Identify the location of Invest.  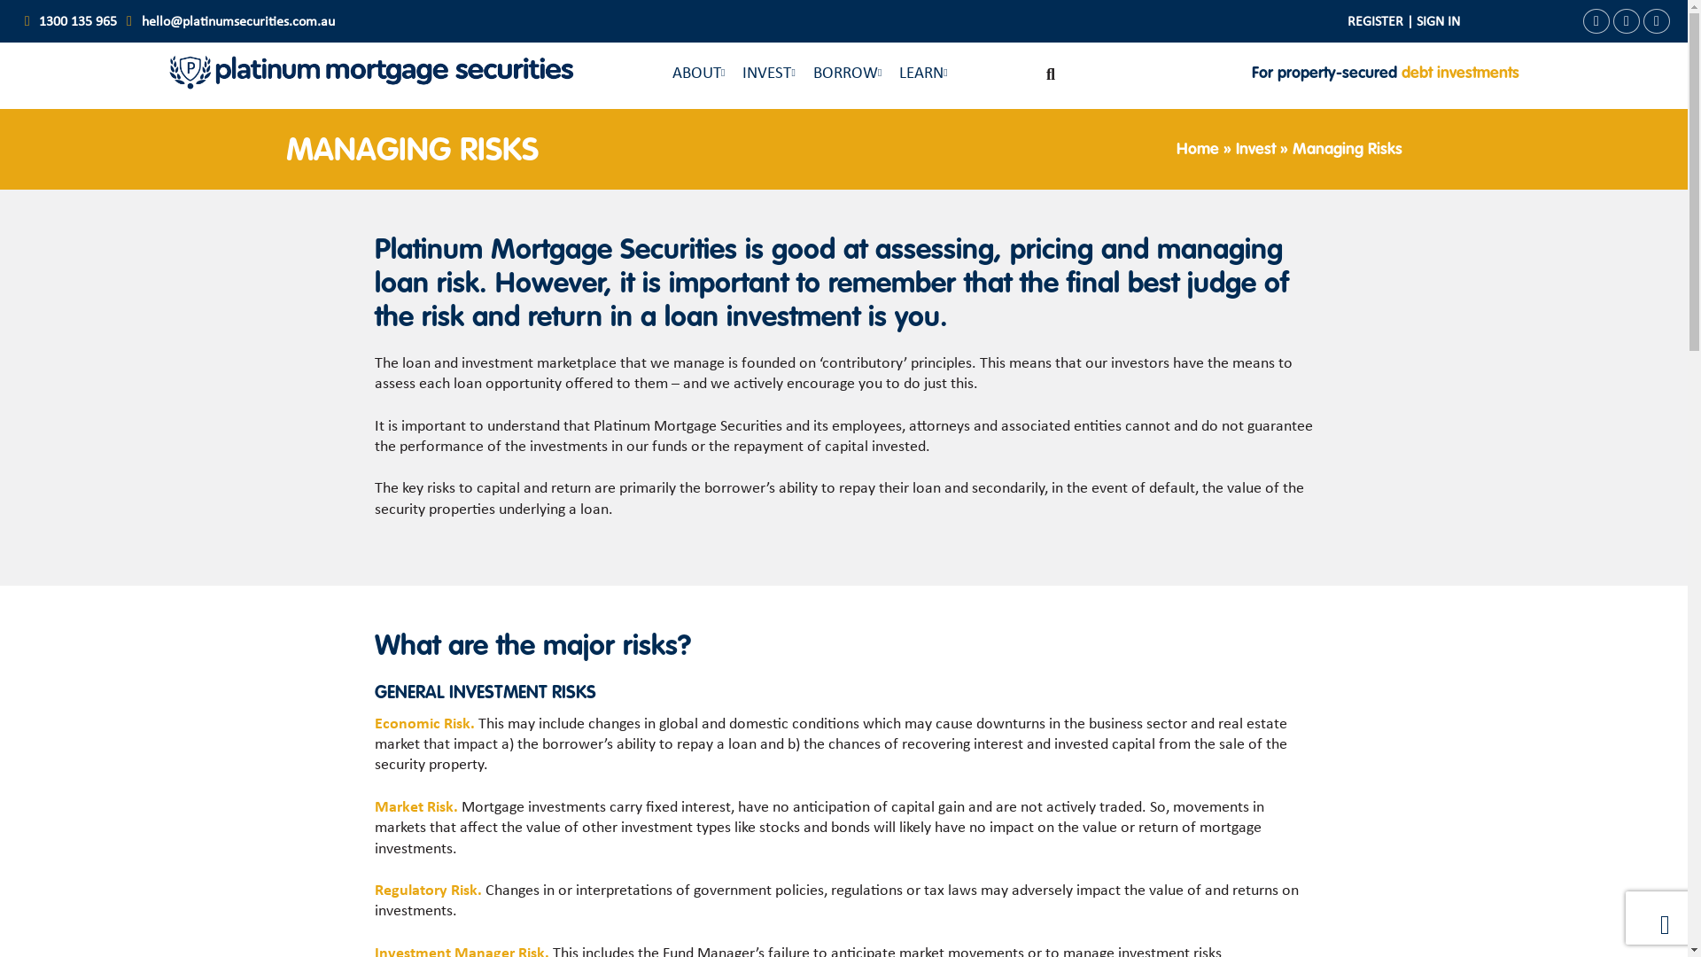
(1254, 150).